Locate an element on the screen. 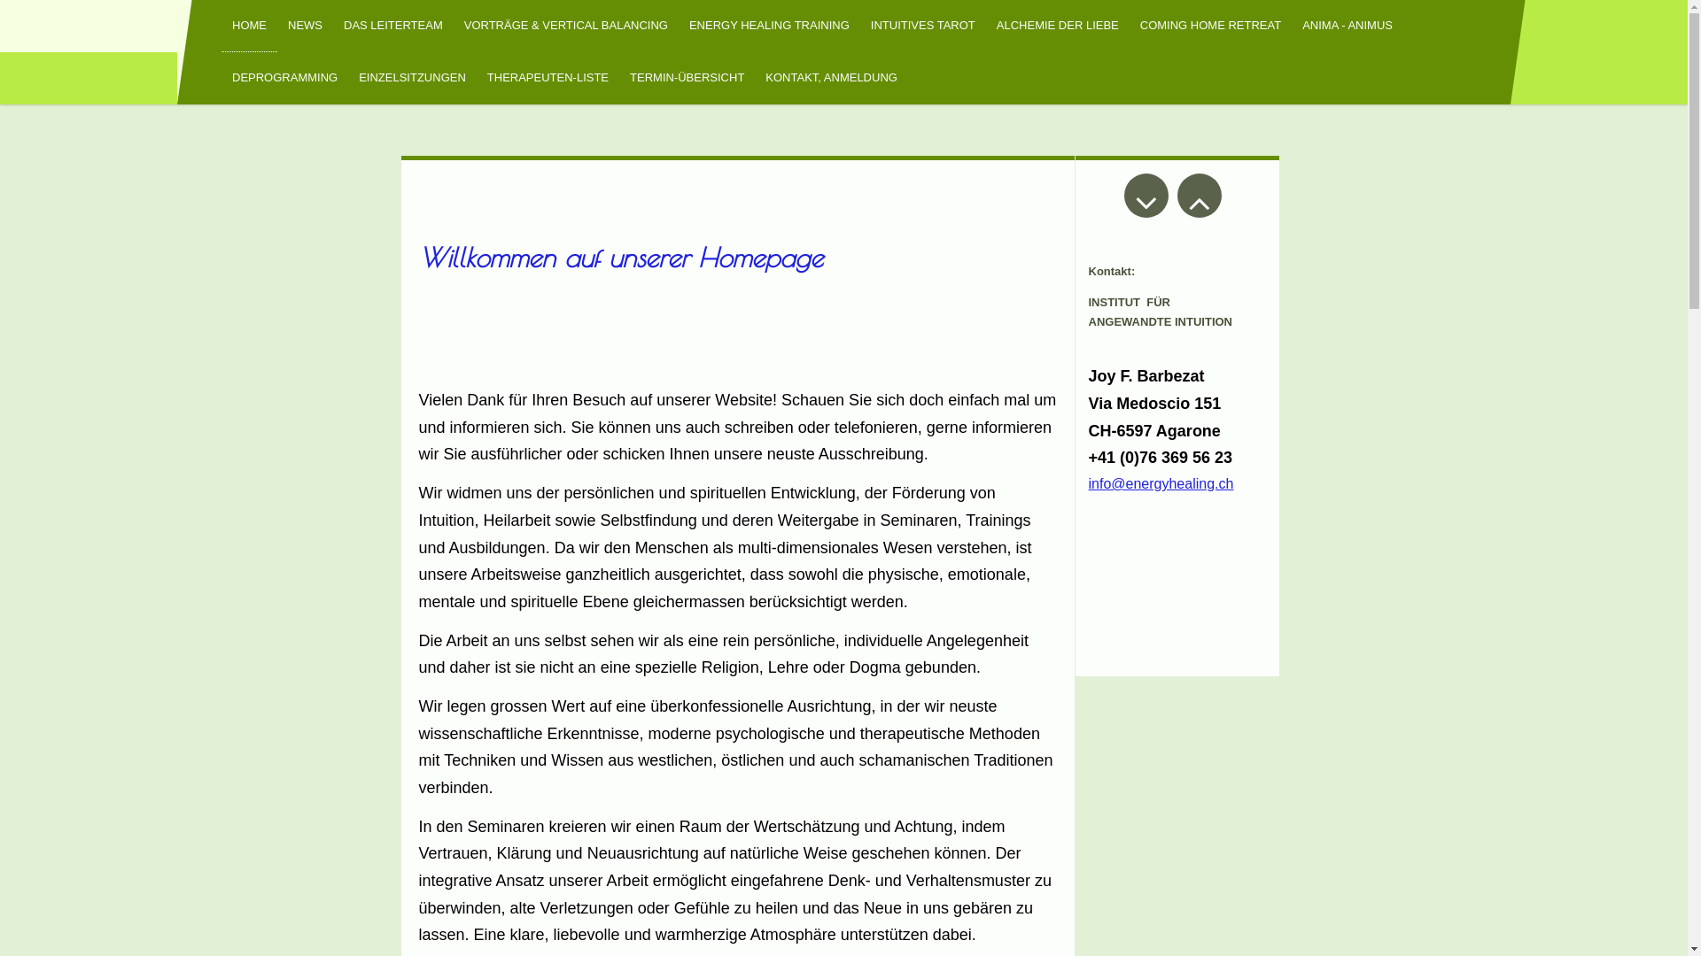 The height and width of the screenshot is (956, 1701). ANIMA - ANIMUS is located at coordinates (1348, 27).